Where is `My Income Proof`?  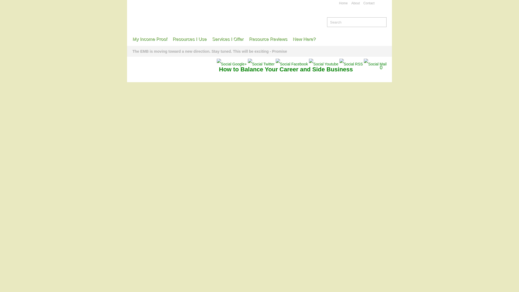 My Income Proof is located at coordinates (150, 39).